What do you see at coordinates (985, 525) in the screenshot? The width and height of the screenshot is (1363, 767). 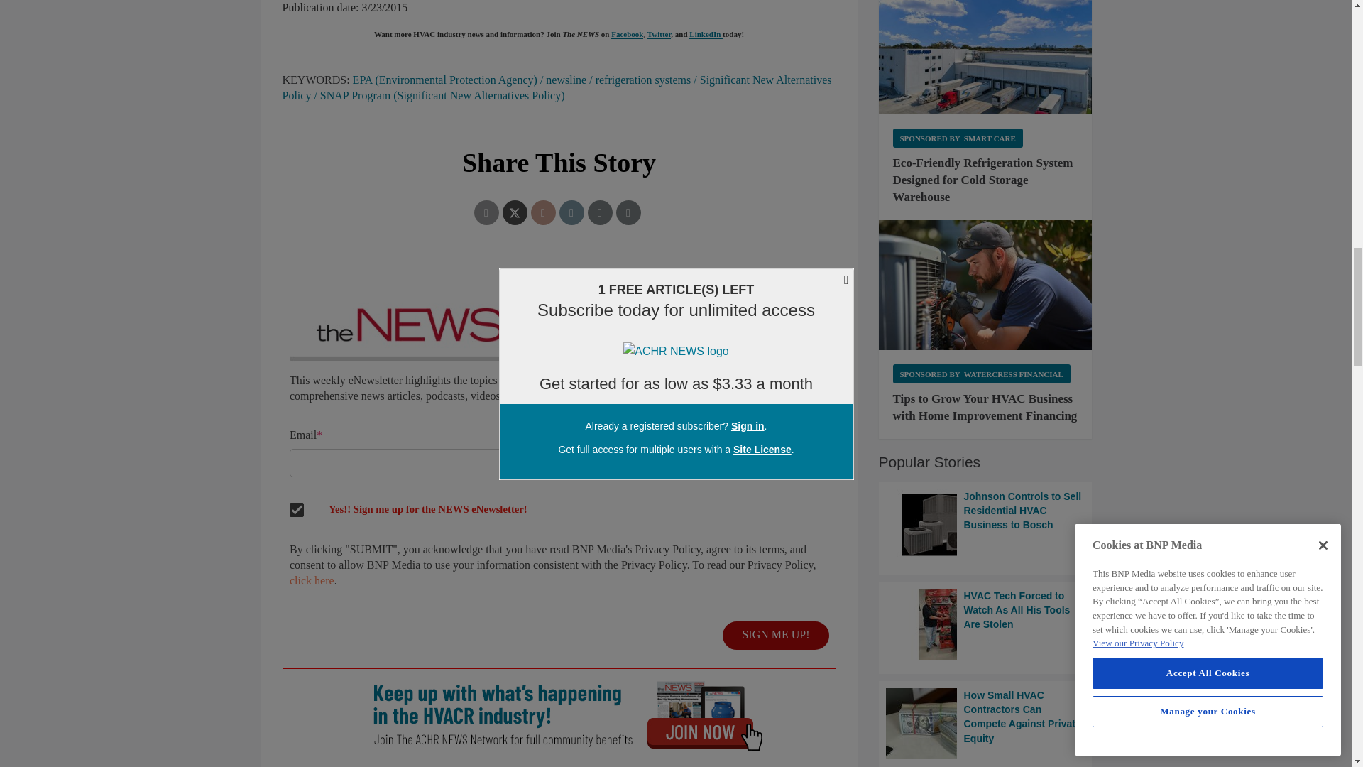 I see `Johnson Controls to Sell Residential HVAC Business to Bosch` at bounding box center [985, 525].